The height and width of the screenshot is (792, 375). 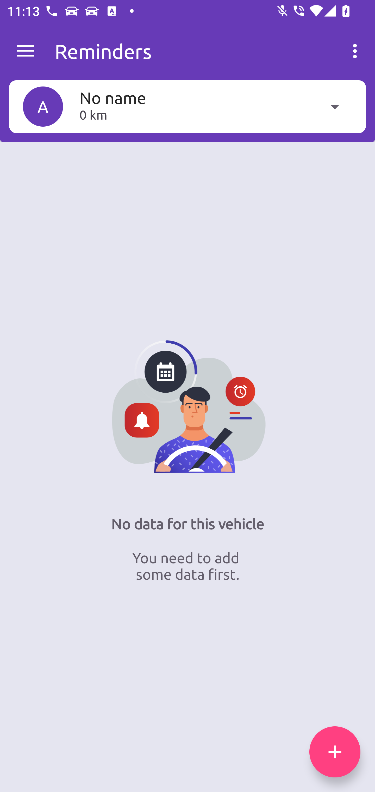 I want to click on Fuelio, so click(x=26, y=51).